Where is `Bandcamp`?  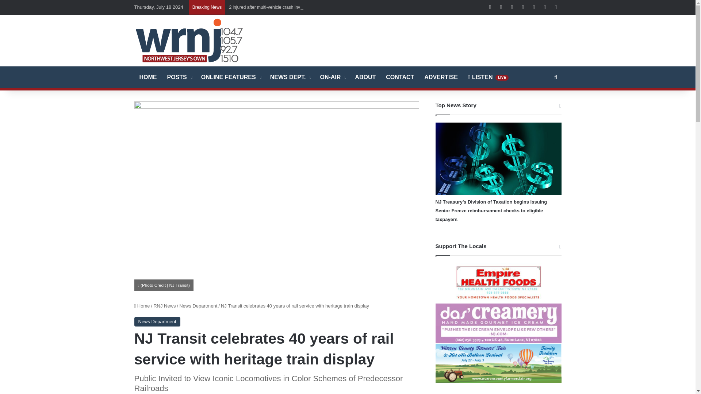
Bandcamp is located at coordinates (556, 7).